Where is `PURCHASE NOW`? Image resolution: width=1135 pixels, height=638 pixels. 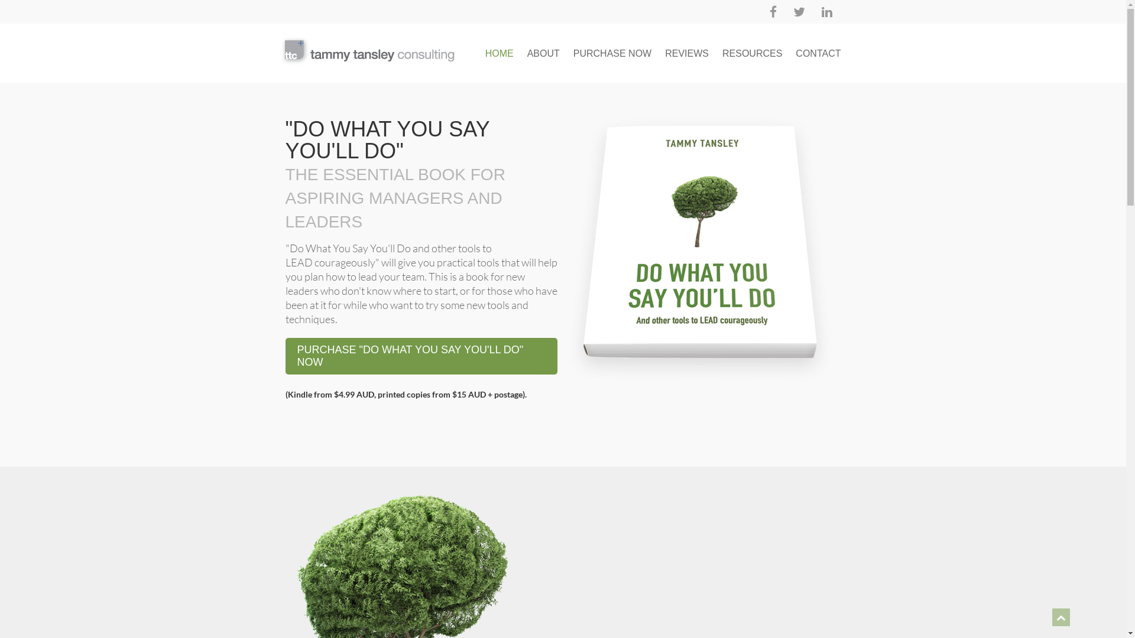 PURCHASE NOW is located at coordinates (612, 53).